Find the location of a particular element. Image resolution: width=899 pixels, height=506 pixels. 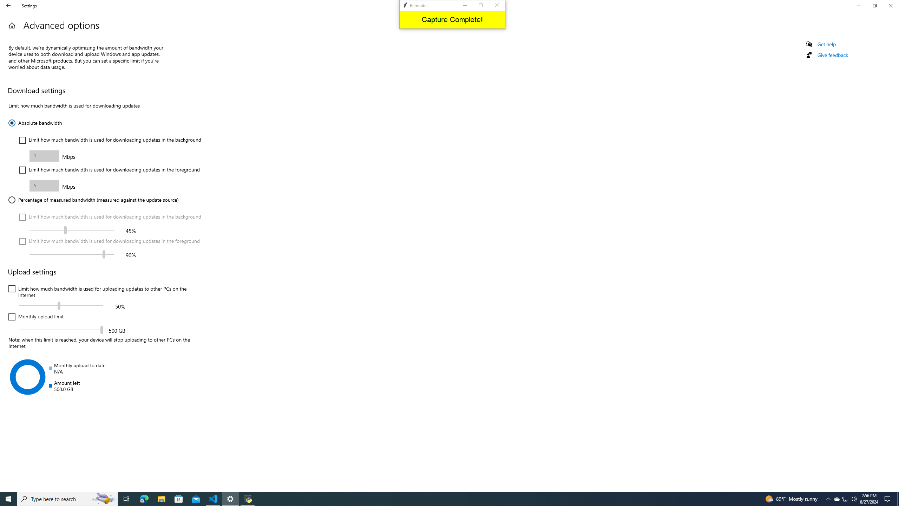

Get help is located at coordinates (144, 499).